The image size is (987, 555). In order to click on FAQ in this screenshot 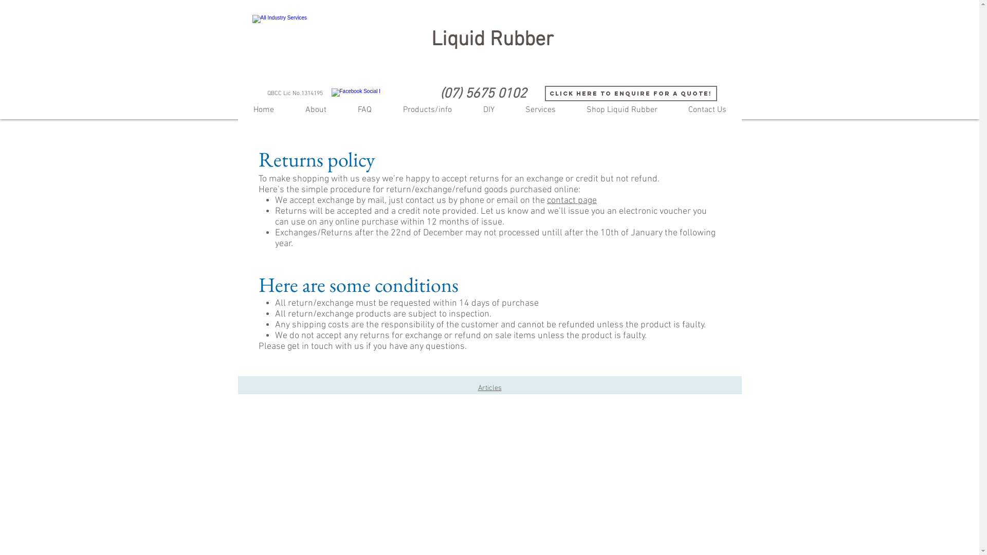, I will do `click(365, 110)`.